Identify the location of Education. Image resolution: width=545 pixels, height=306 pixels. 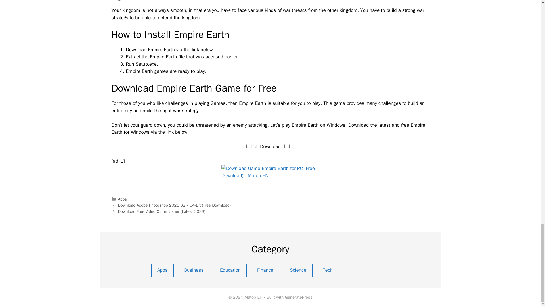
(230, 270).